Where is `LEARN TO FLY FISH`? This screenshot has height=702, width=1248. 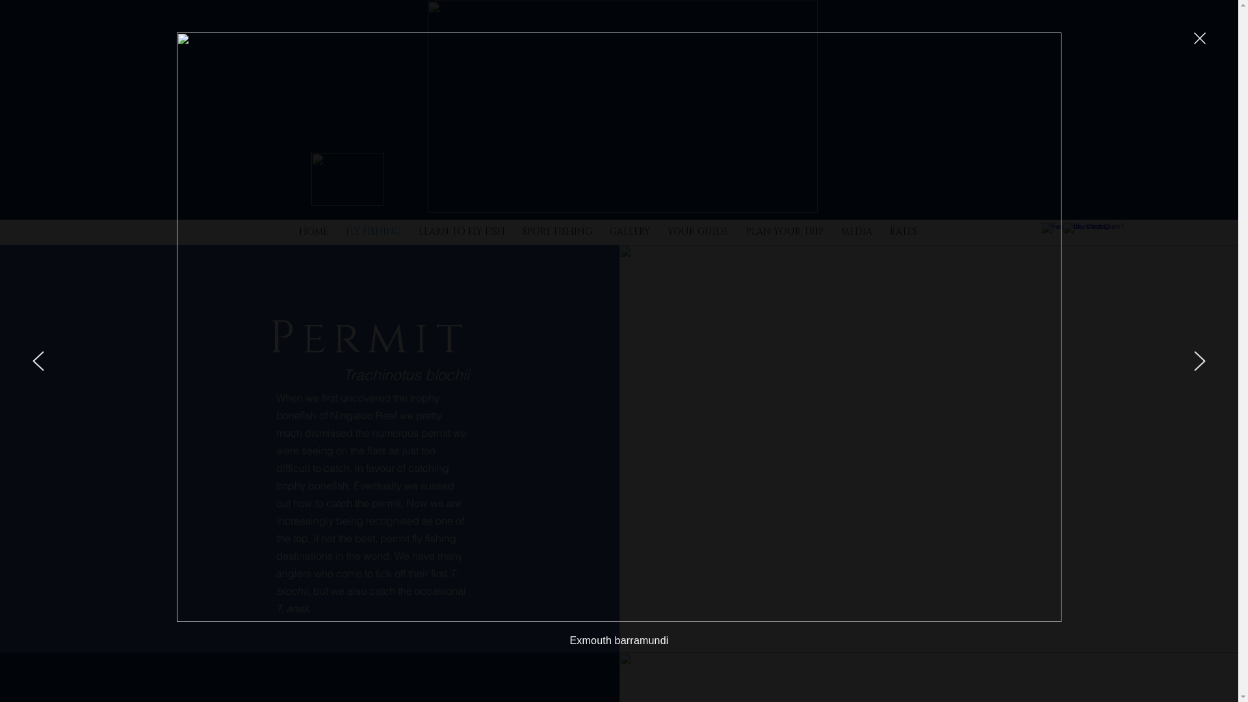
LEARN TO FLY FISH is located at coordinates (461, 231).